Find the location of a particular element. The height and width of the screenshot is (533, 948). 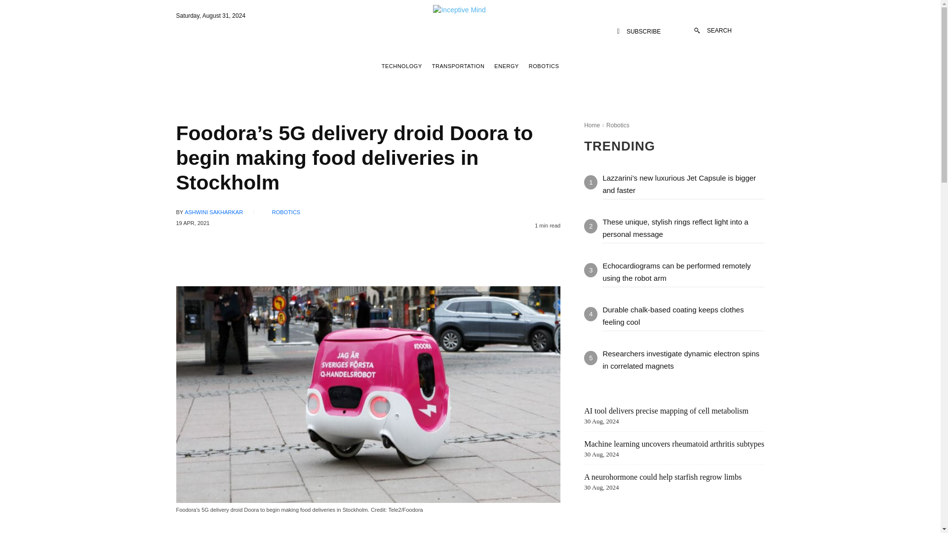

TECHNOLOGY is located at coordinates (402, 66).